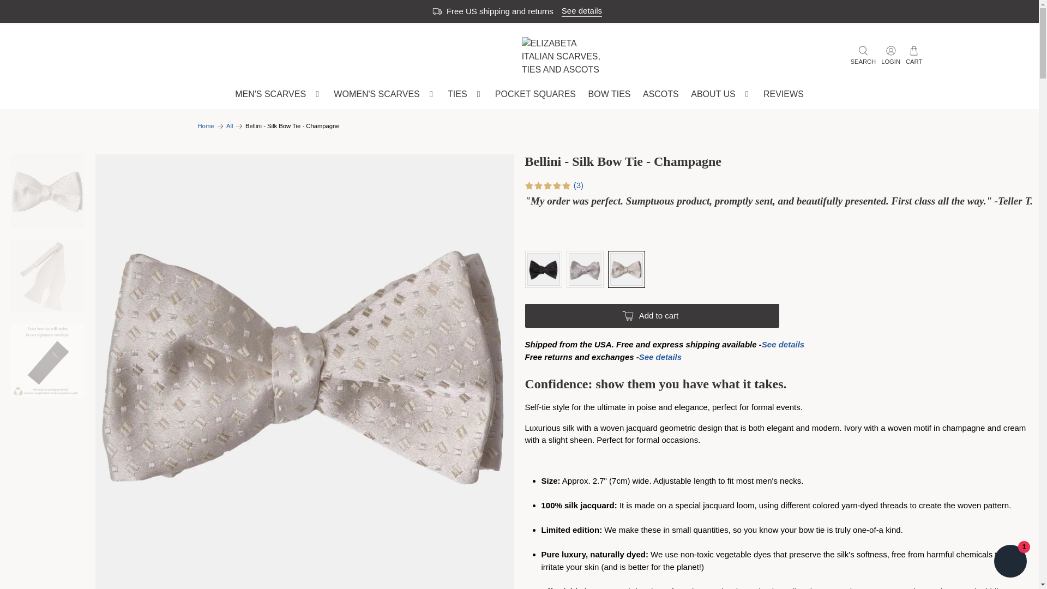 This screenshot has height=589, width=1047. What do you see at coordinates (384, 94) in the screenshot?
I see `WOMEN'S SCARVES` at bounding box center [384, 94].